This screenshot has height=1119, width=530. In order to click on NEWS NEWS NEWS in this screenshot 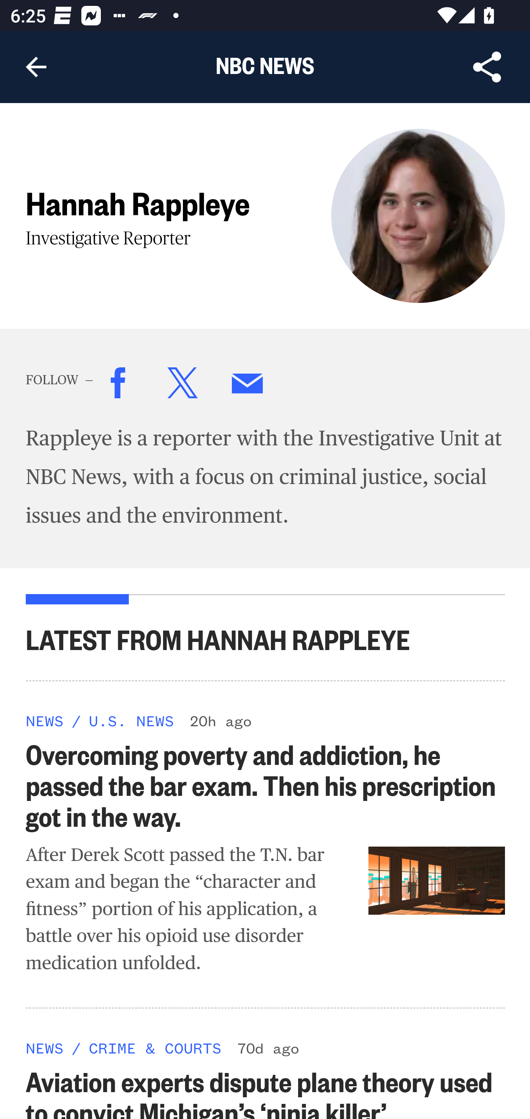, I will do `click(45, 721)`.